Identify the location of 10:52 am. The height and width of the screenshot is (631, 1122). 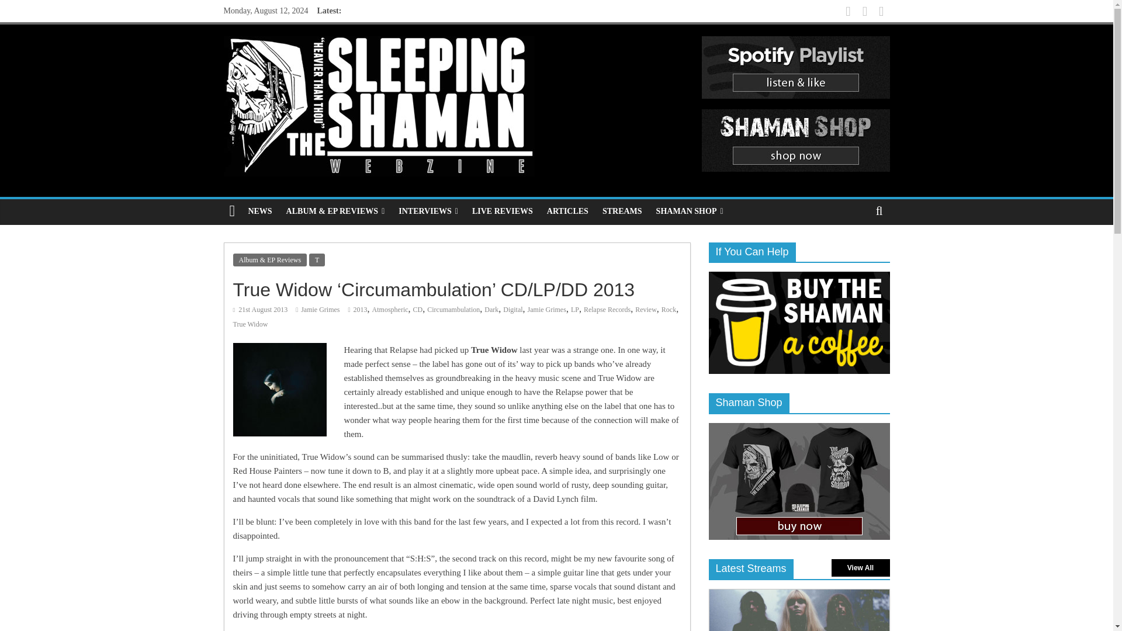
(259, 309).